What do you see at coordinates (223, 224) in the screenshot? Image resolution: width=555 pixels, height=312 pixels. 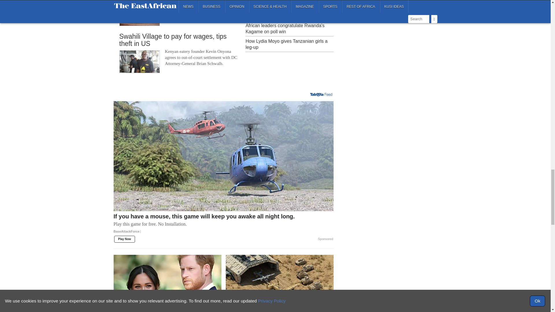 I see `"Description: Play this game for free. No Installation."` at bounding box center [223, 224].